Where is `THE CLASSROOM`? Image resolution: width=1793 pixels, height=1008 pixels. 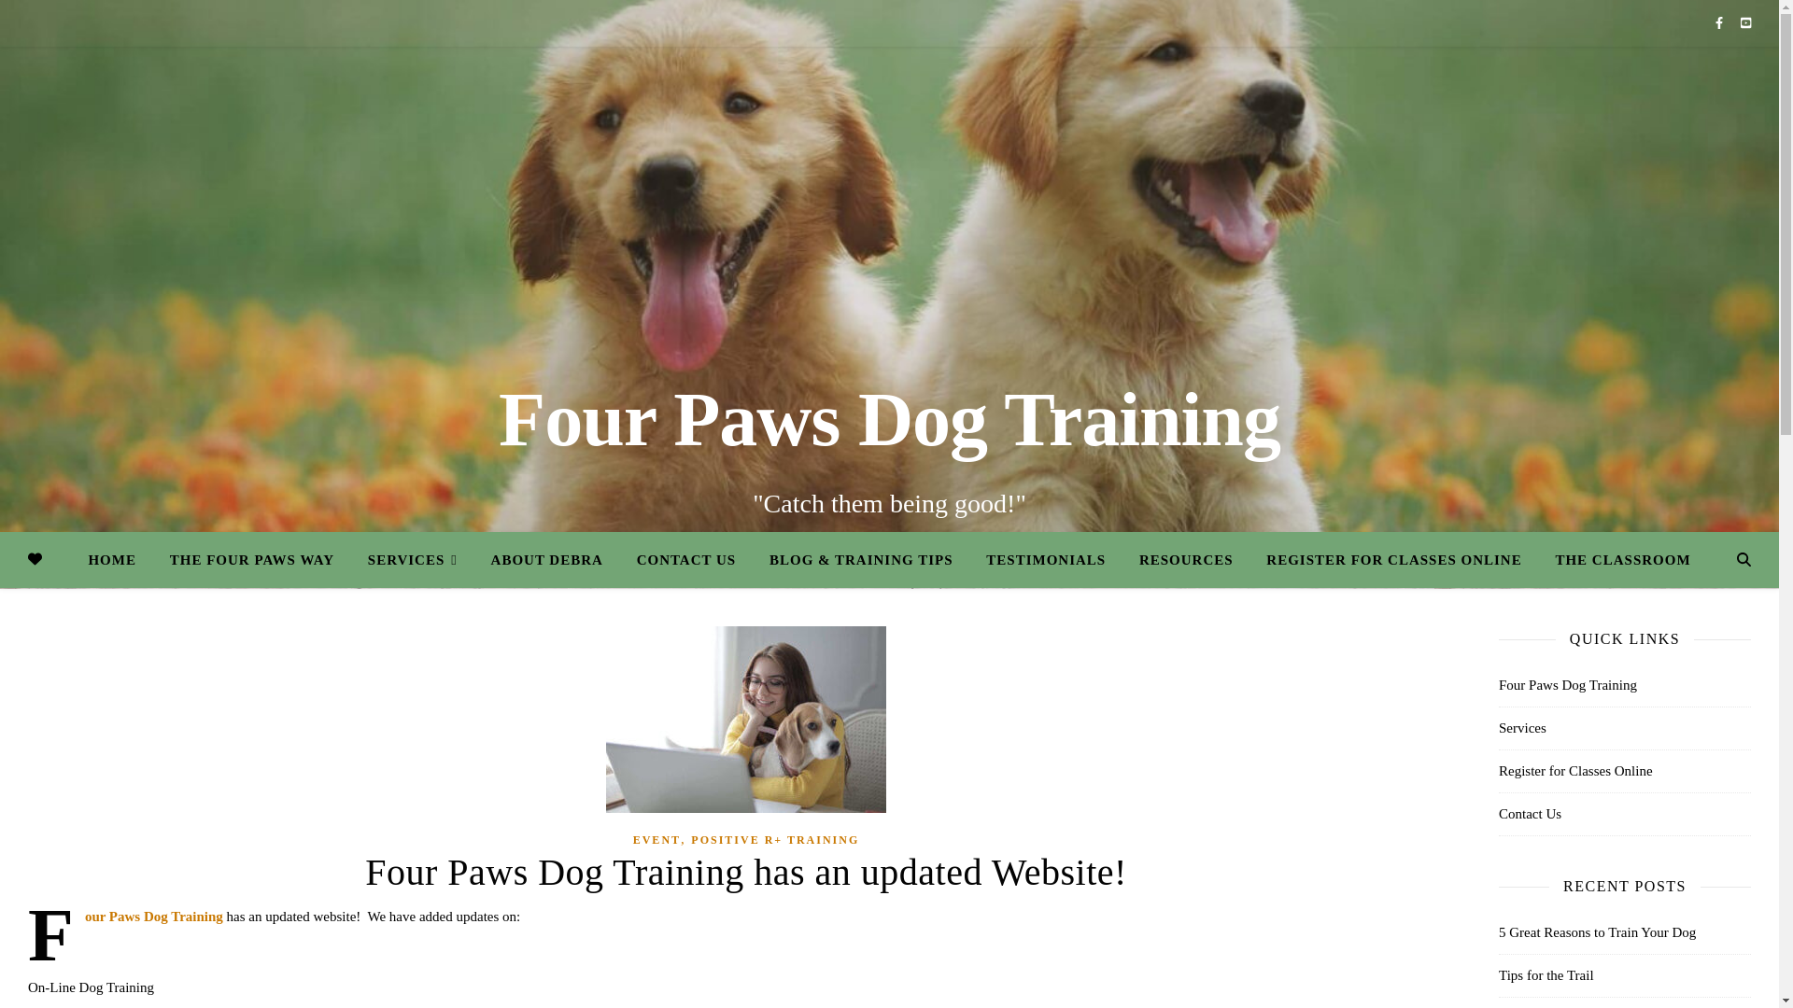 THE CLASSROOM is located at coordinates (1616, 560).